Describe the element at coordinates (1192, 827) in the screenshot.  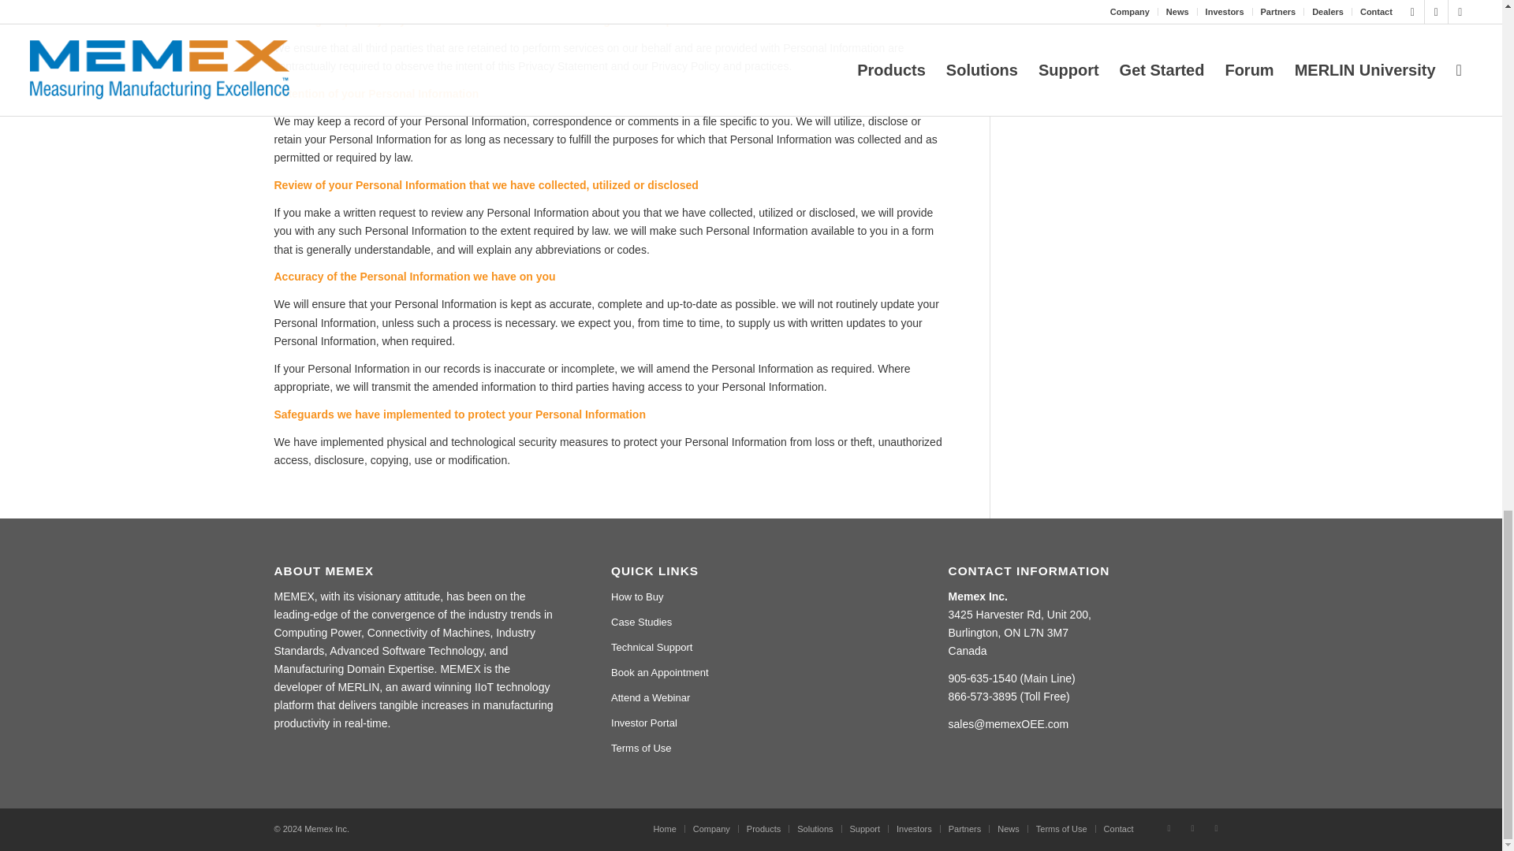
I see `LinkedIn` at that location.